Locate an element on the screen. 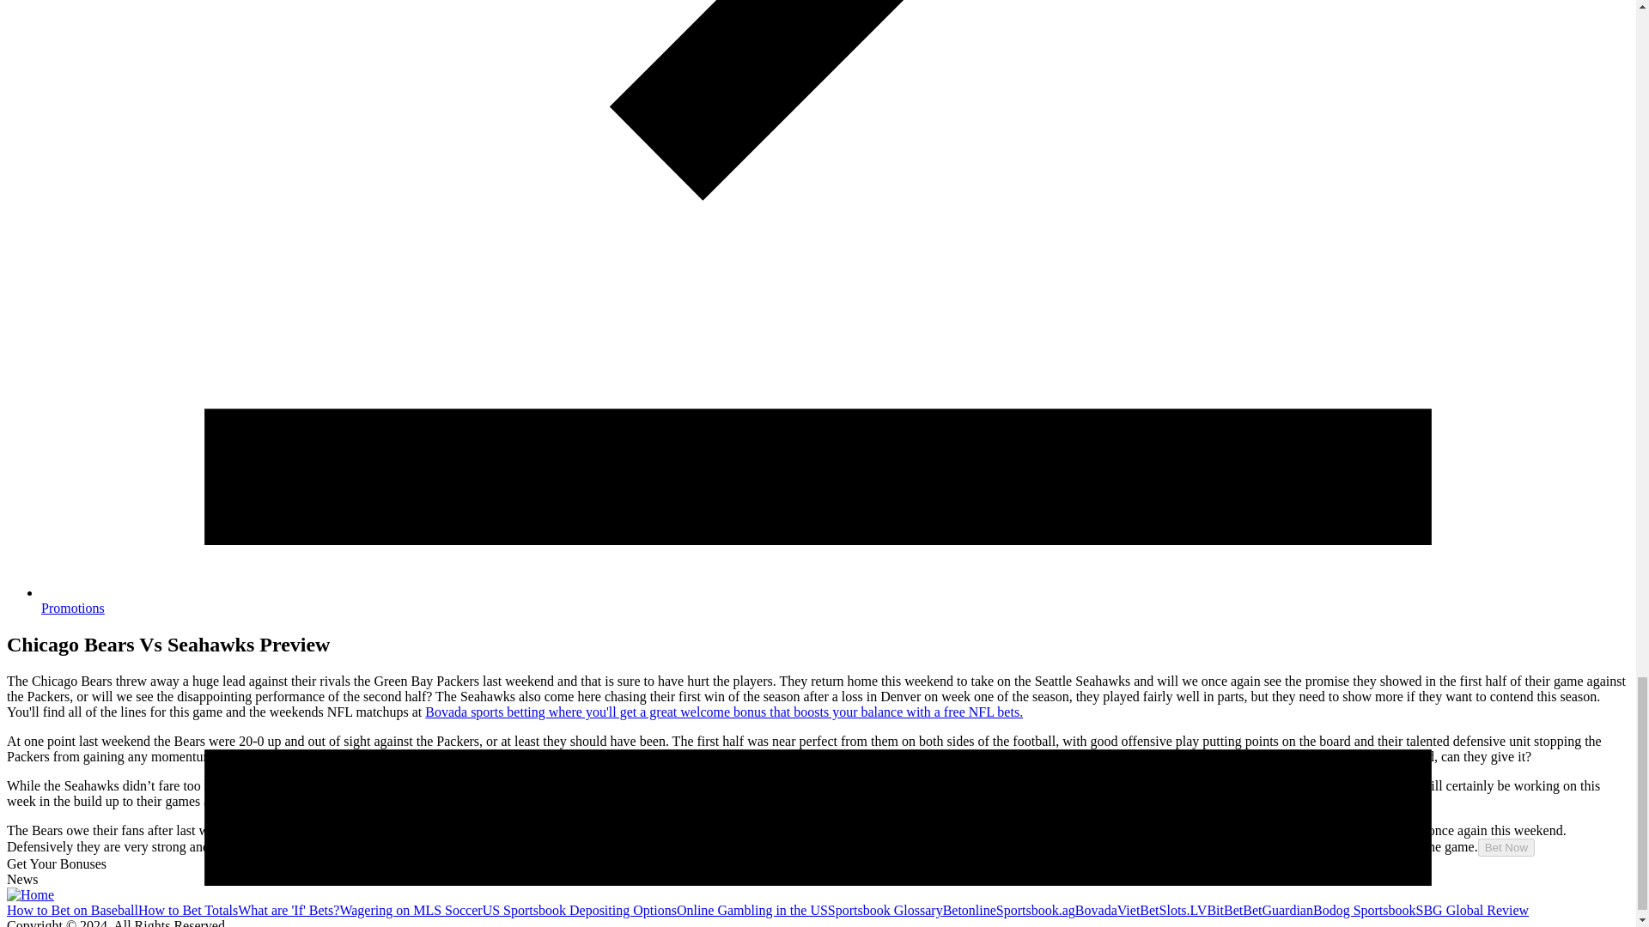 Image resolution: width=1649 pixels, height=927 pixels. Promotions is located at coordinates (73, 608).